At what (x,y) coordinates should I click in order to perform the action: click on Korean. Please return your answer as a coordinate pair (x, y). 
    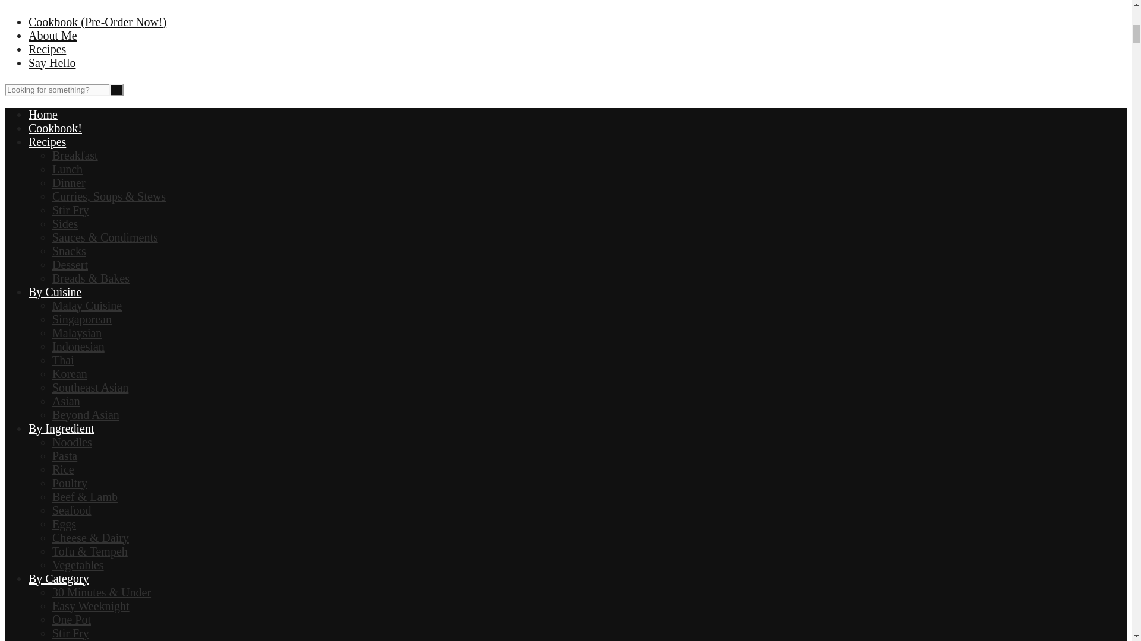
    Looking at the image, I should click on (70, 374).